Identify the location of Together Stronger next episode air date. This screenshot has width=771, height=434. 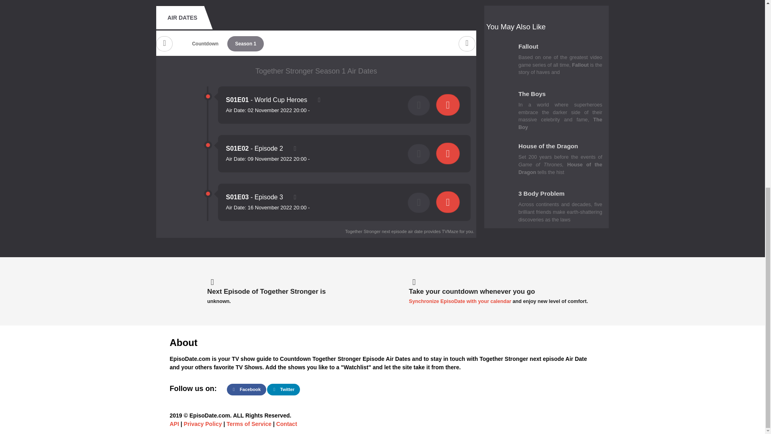
(384, 231).